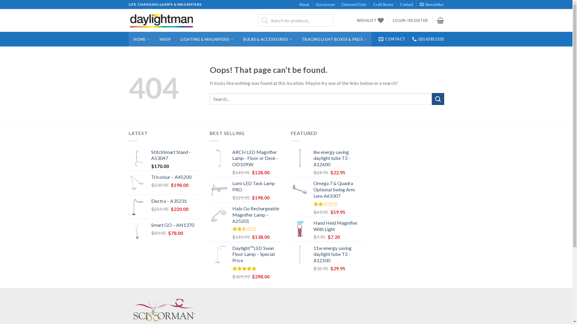 The image size is (577, 324). What do you see at coordinates (432, 4) in the screenshot?
I see `Newsletter` at bounding box center [432, 4].